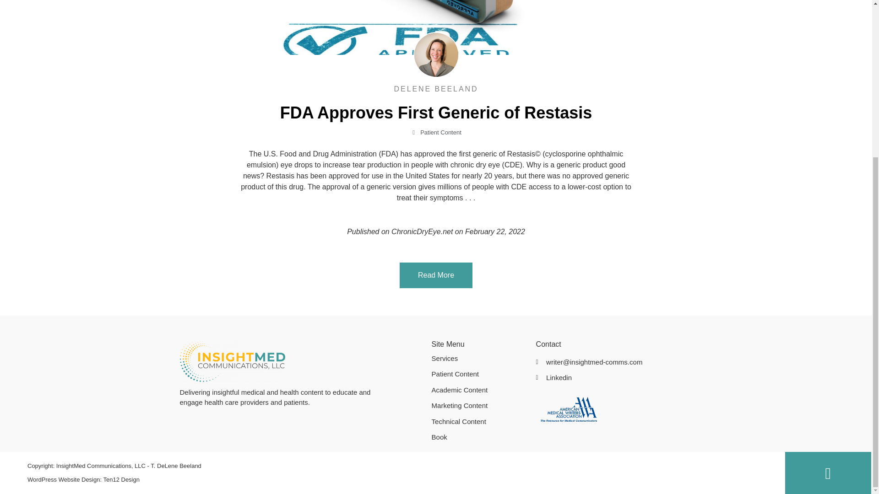  I want to click on Read More, so click(436, 275).